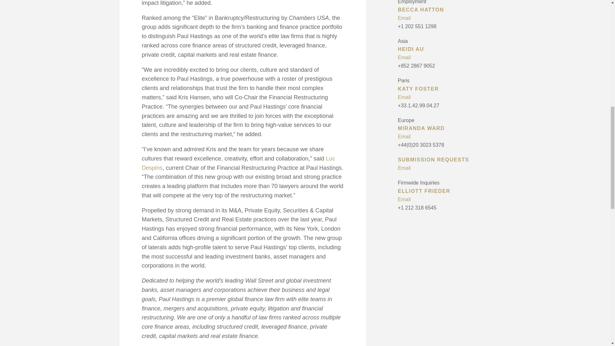 The image size is (615, 346). What do you see at coordinates (447, 136) in the screenshot?
I see `Email` at bounding box center [447, 136].